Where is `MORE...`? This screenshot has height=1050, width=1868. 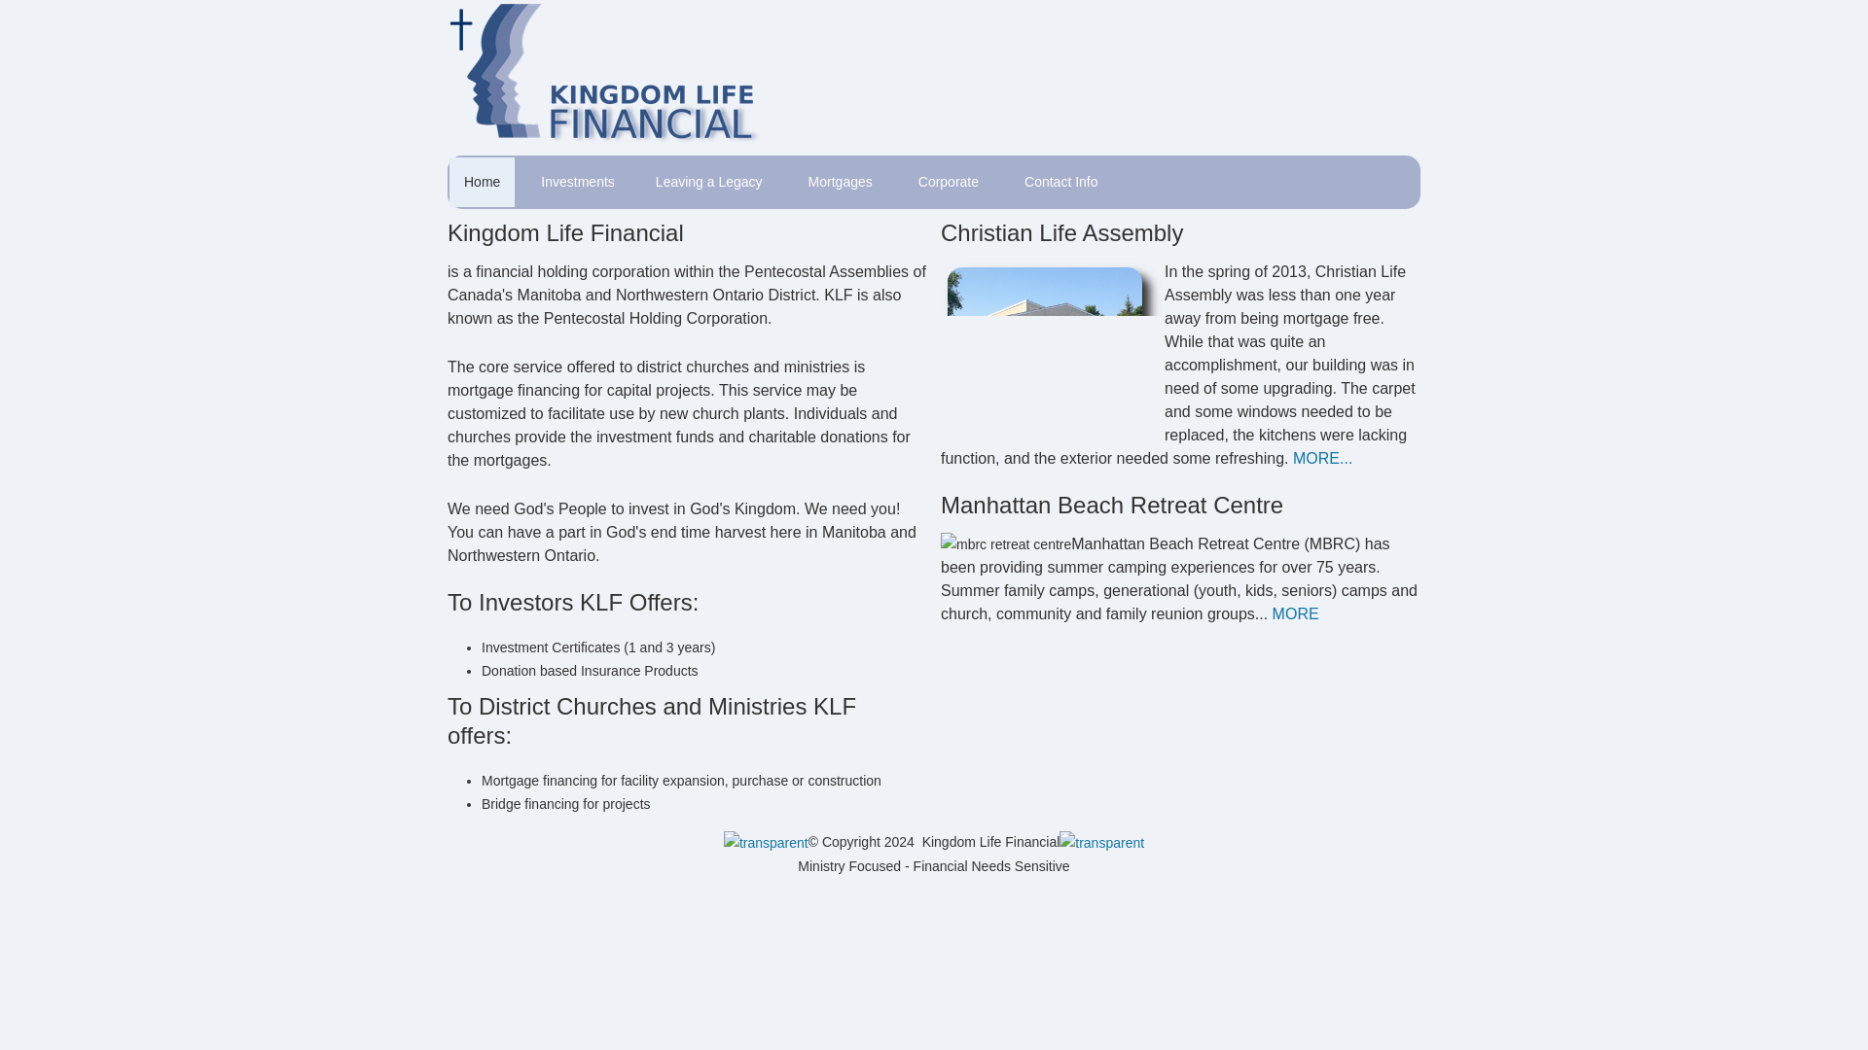 MORE... is located at coordinates (1322, 458).